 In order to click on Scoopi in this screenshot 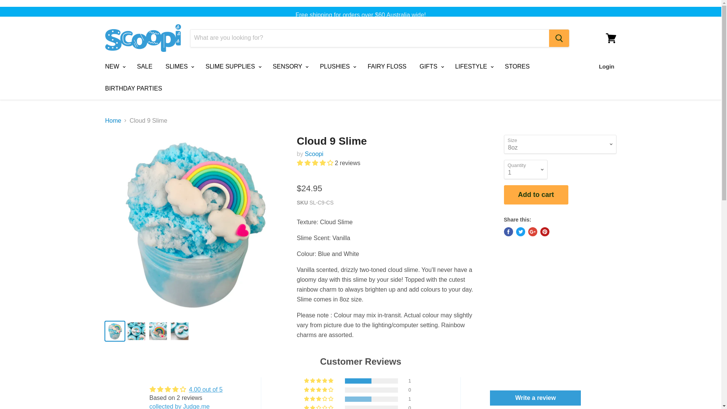, I will do `click(314, 154)`.